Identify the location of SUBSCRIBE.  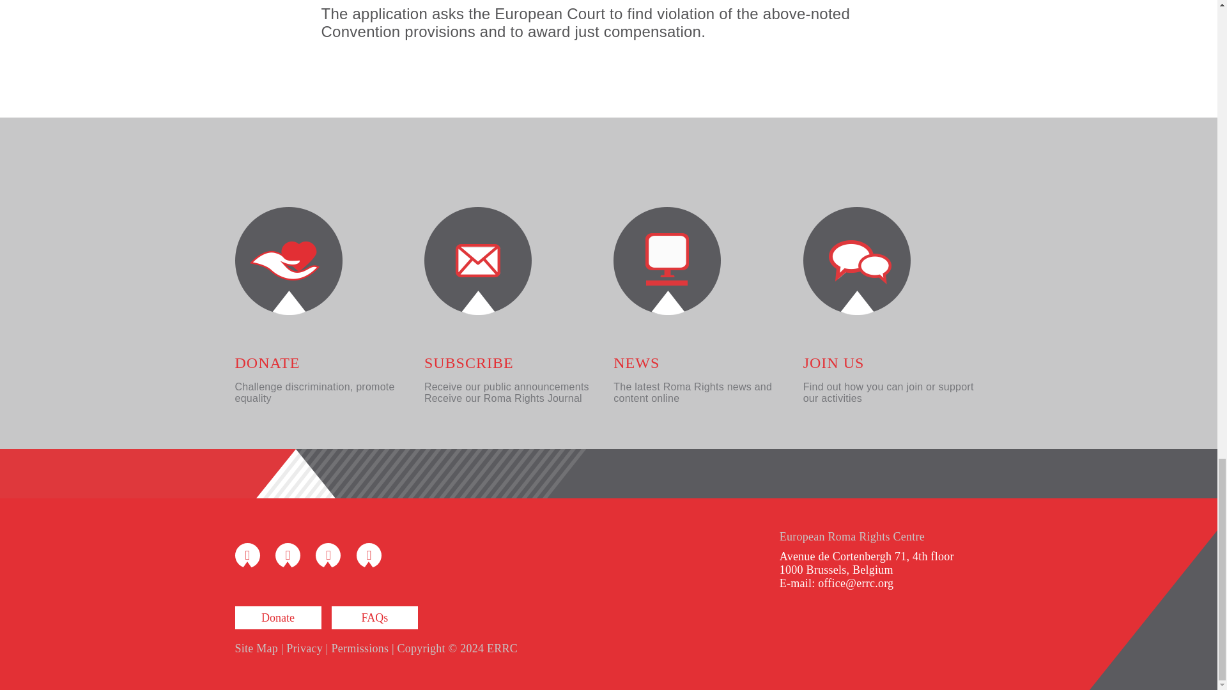
(469, 363).